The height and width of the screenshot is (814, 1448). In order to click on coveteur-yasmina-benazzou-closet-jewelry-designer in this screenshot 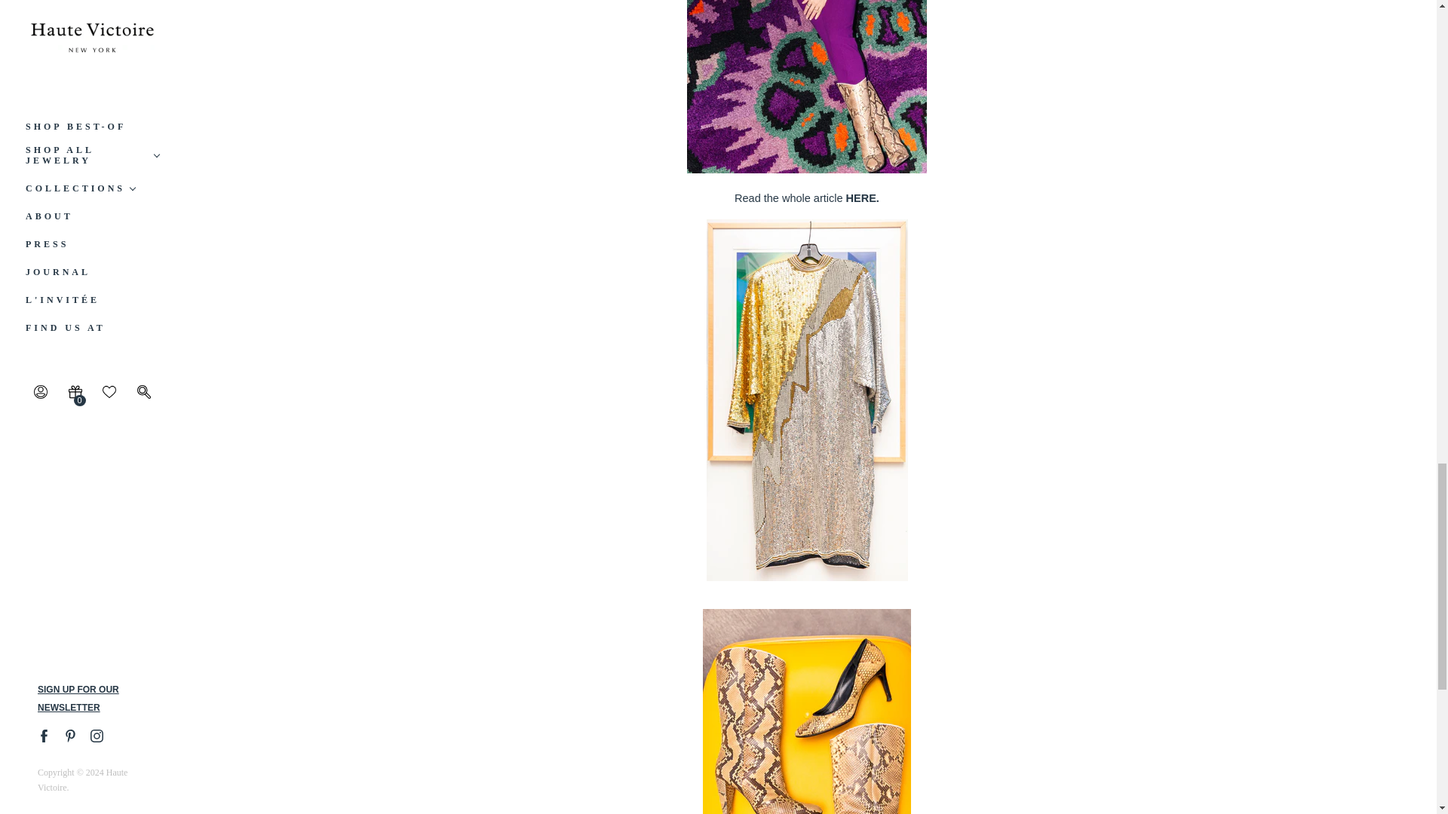, I will do `click(862, 197)`.